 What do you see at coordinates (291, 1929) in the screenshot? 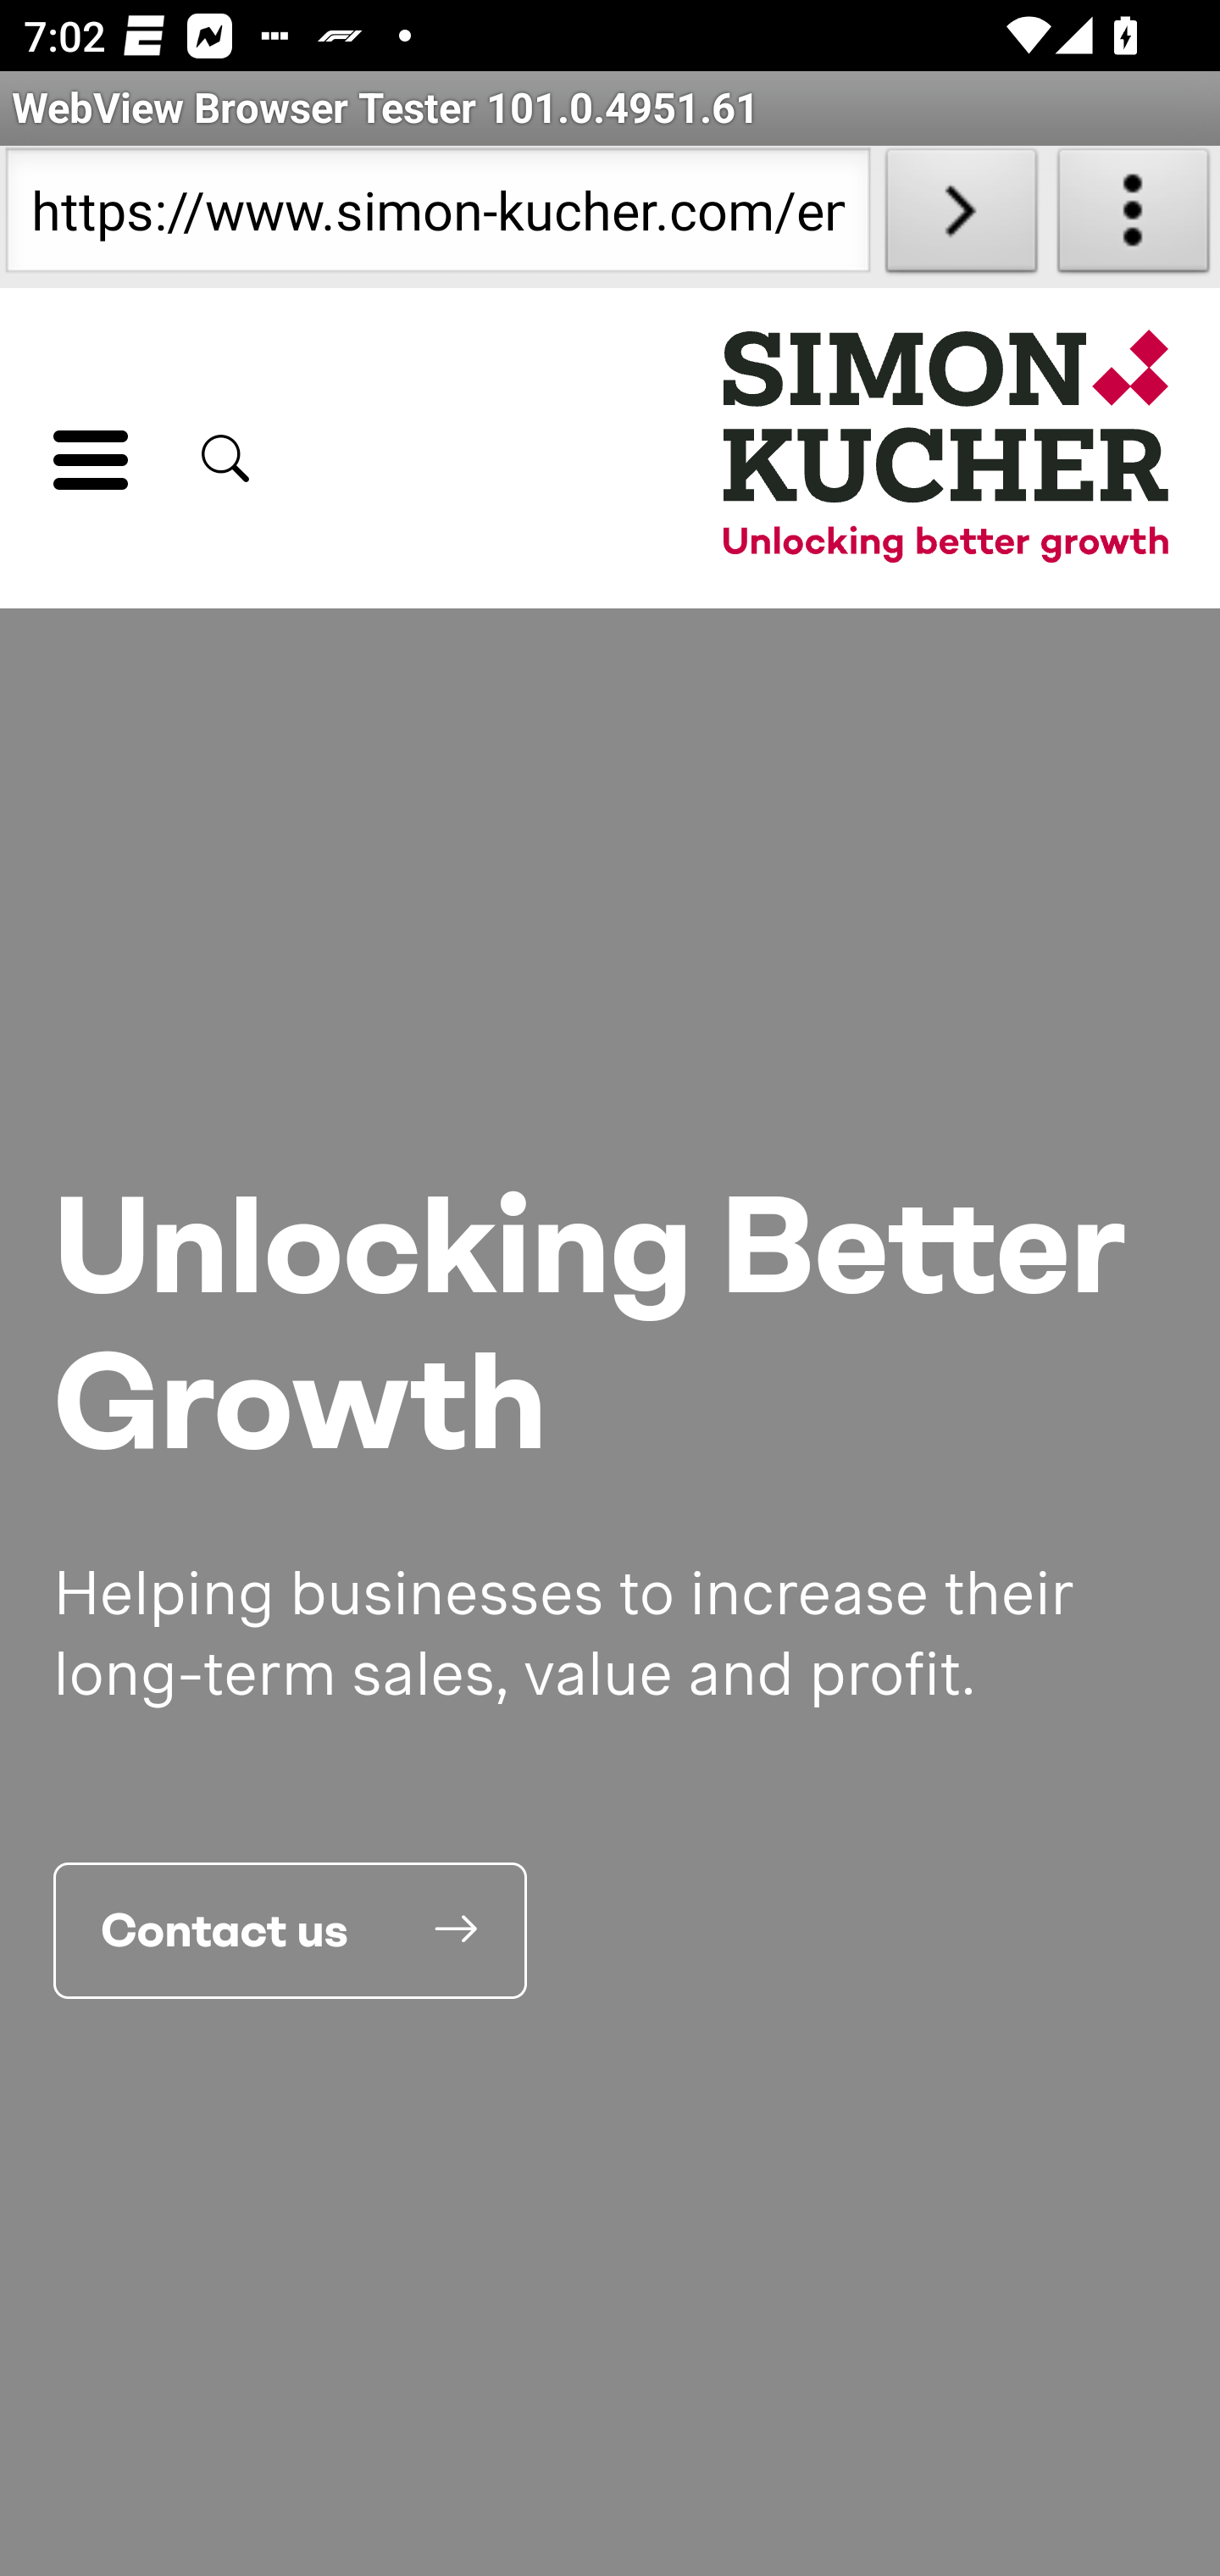
I see `Contact us Contact us ` at bounding box center [291, 1929].